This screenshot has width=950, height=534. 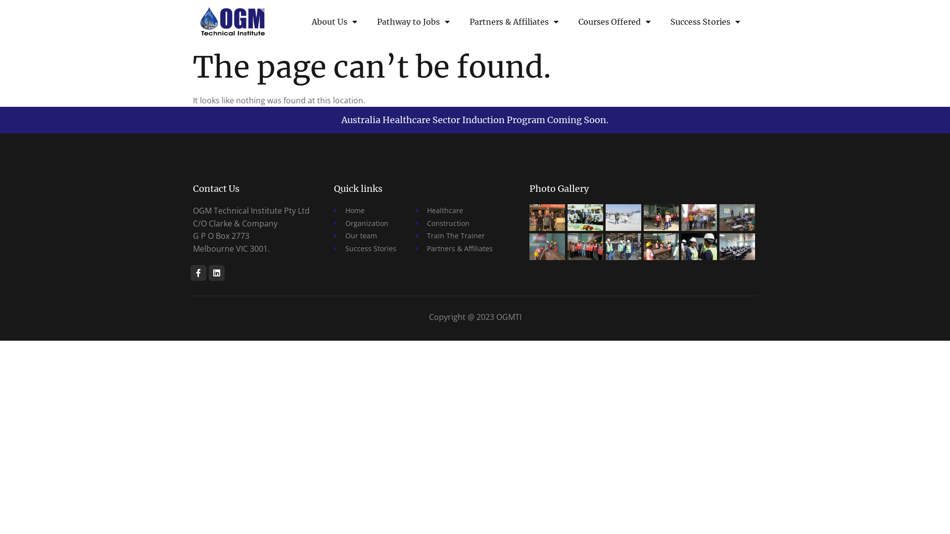 I want to click on Organization, so click(x=365, y=223).